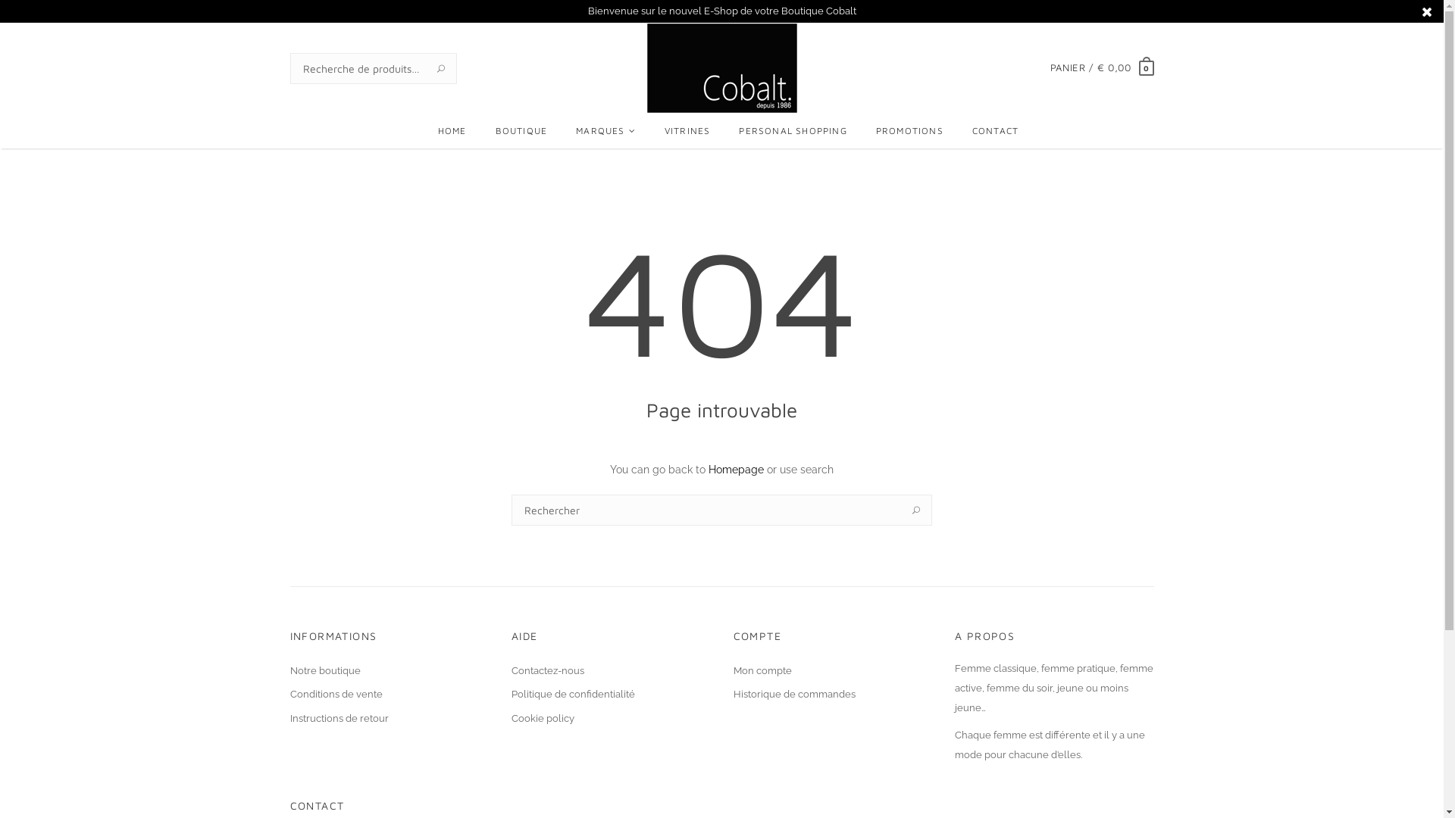  Describe the element at coordinates (440, 68) in the screenshot. I see `Recherche` at that location.